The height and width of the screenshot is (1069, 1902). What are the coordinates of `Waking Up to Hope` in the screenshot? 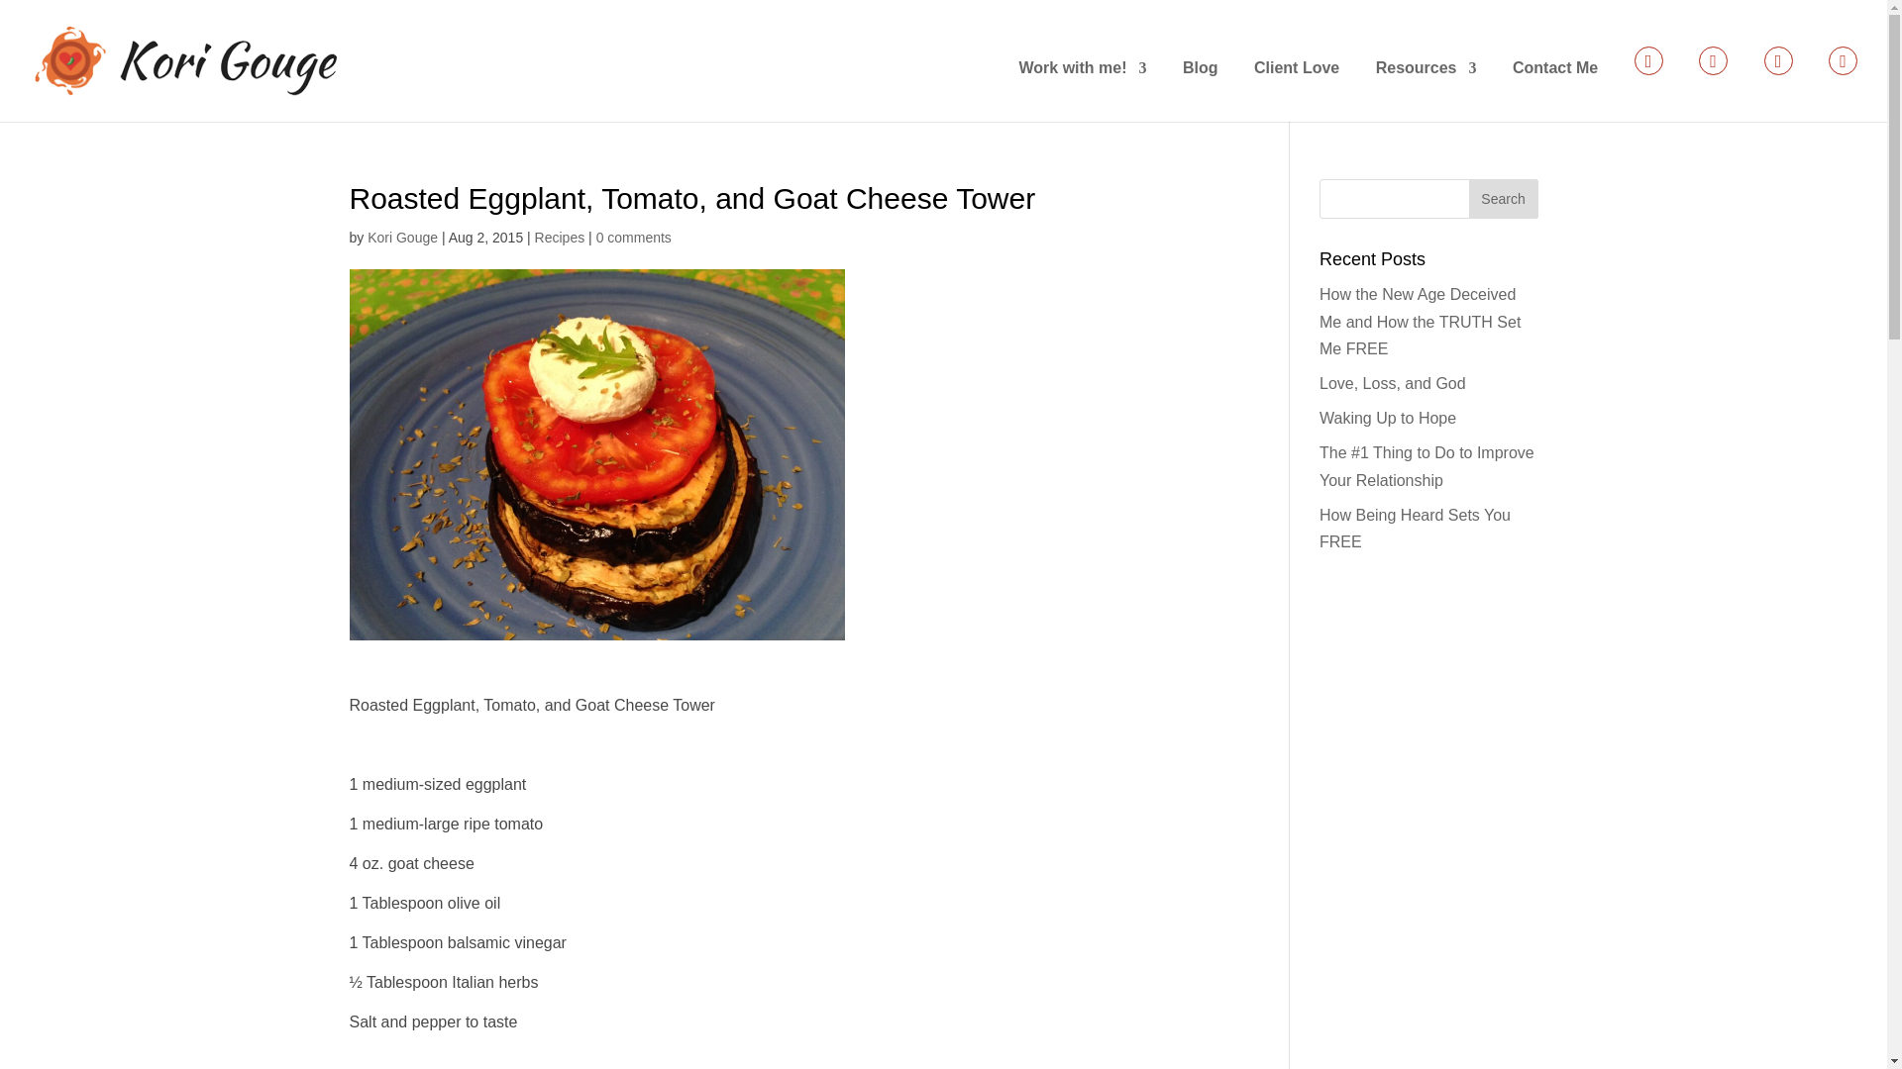 It's located at (1388, 418).